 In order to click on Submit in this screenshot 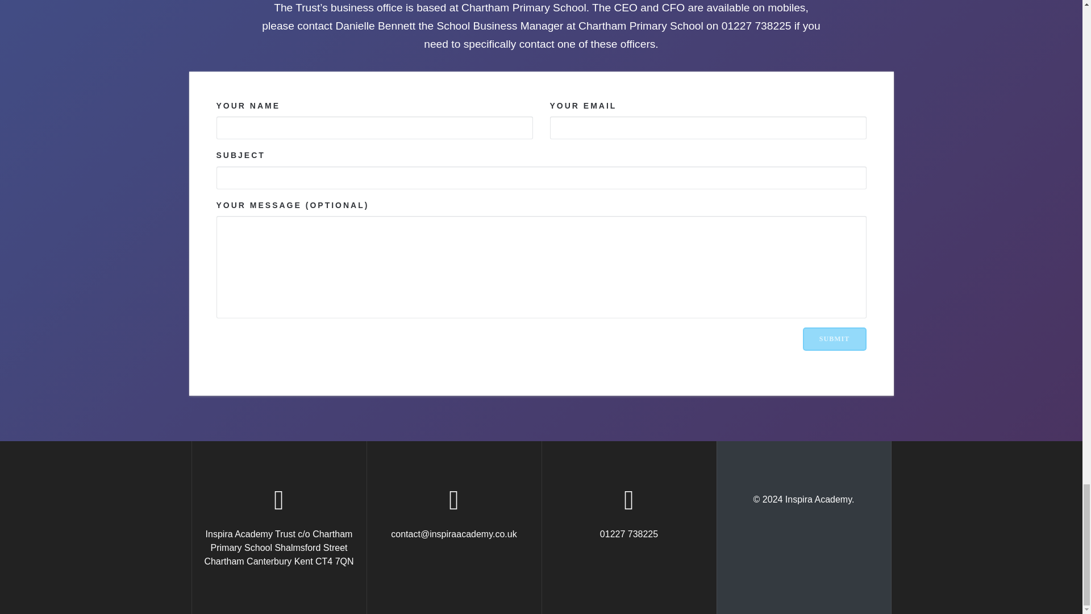, I will do `click(834, 339)`.